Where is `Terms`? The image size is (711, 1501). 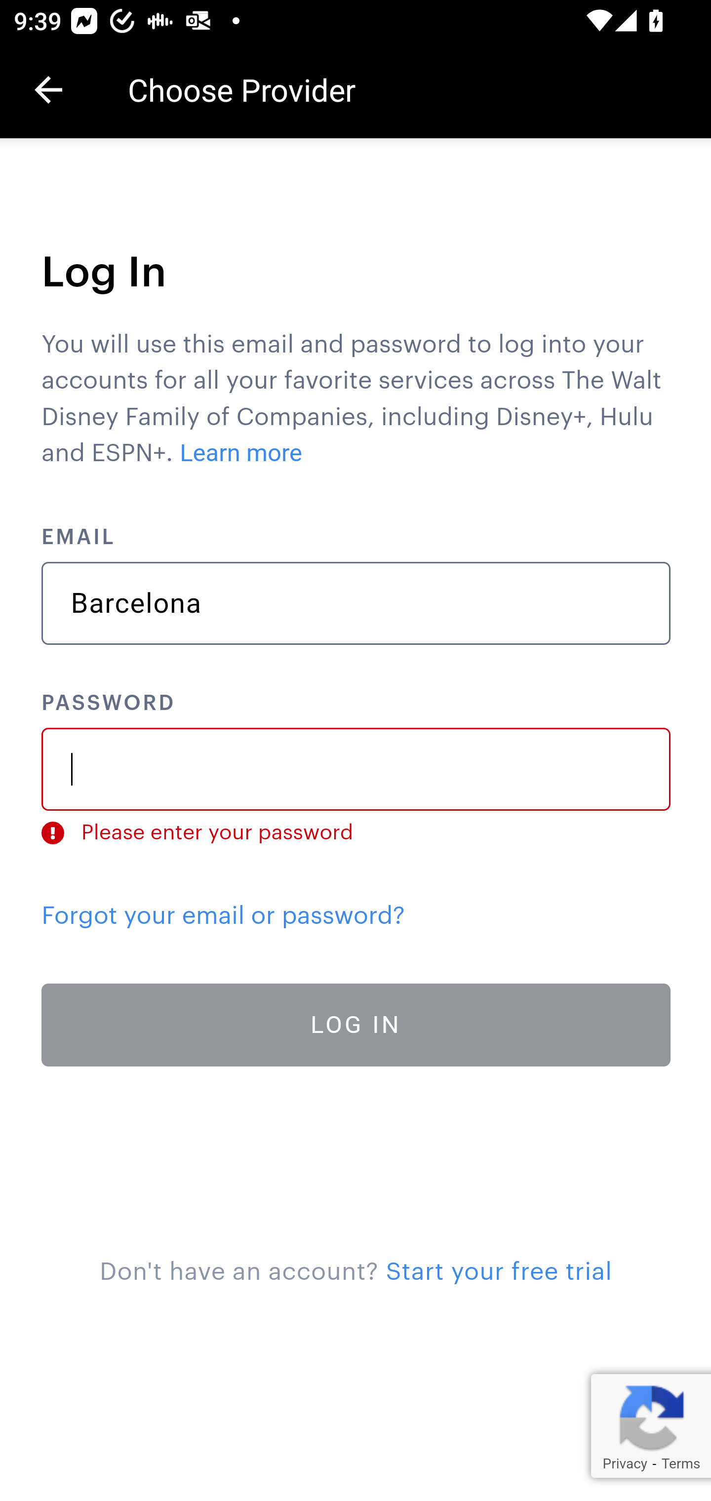
Terms is located at coordinates (680, 1463).